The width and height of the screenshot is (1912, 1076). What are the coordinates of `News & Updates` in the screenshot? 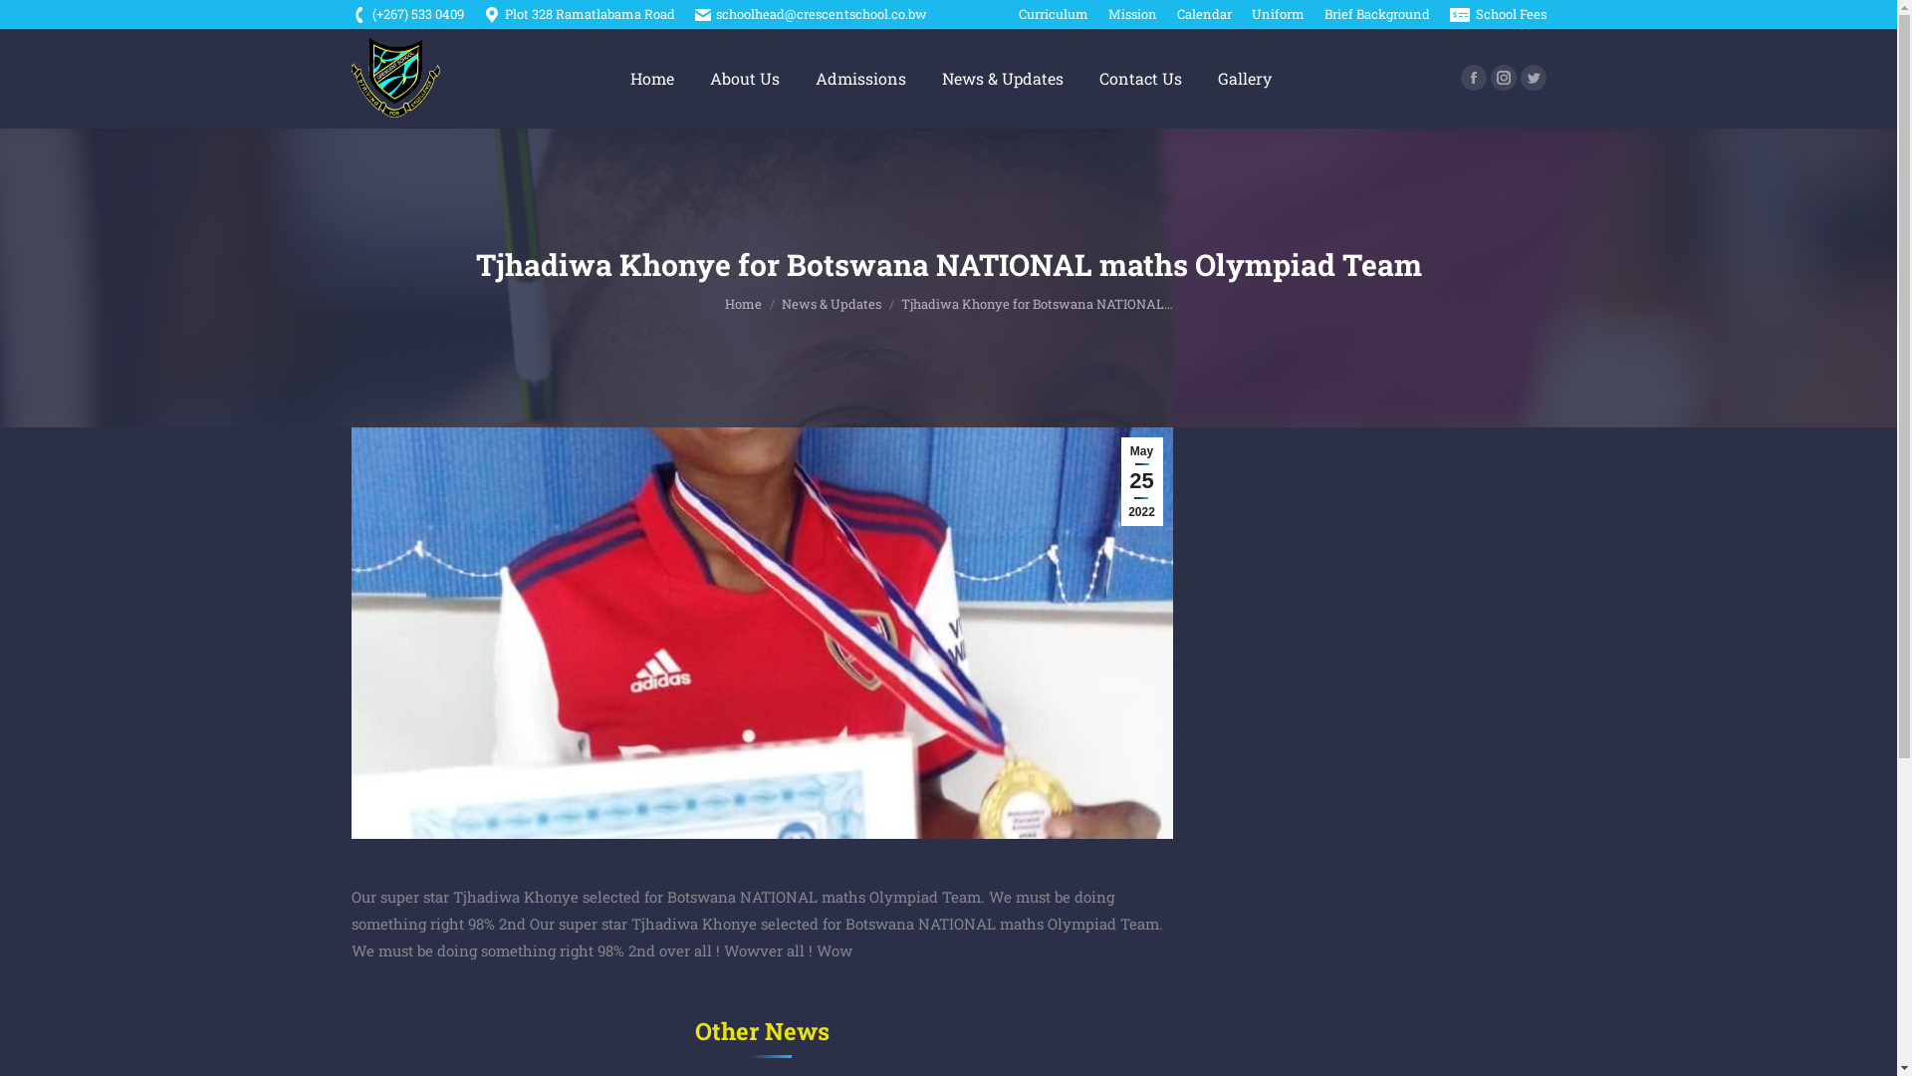 It's located at (1003, 79).